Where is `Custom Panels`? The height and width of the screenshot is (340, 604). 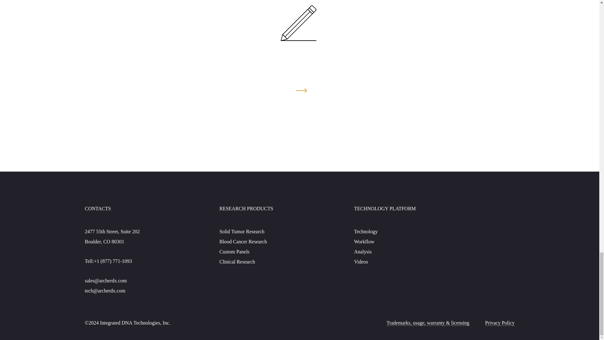 Custom Panels is located at coordinates (235, 251).